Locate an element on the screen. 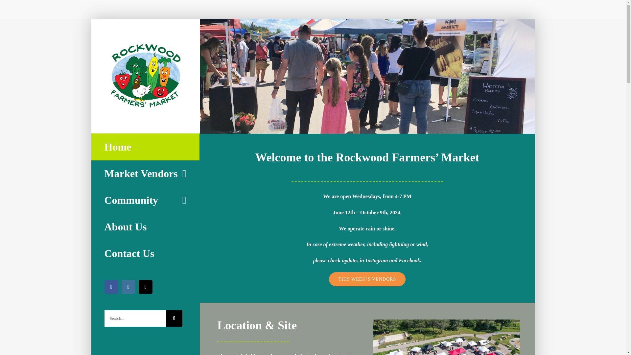 The image size is (631, 355). Instagram is located at coordinates (129, 287).